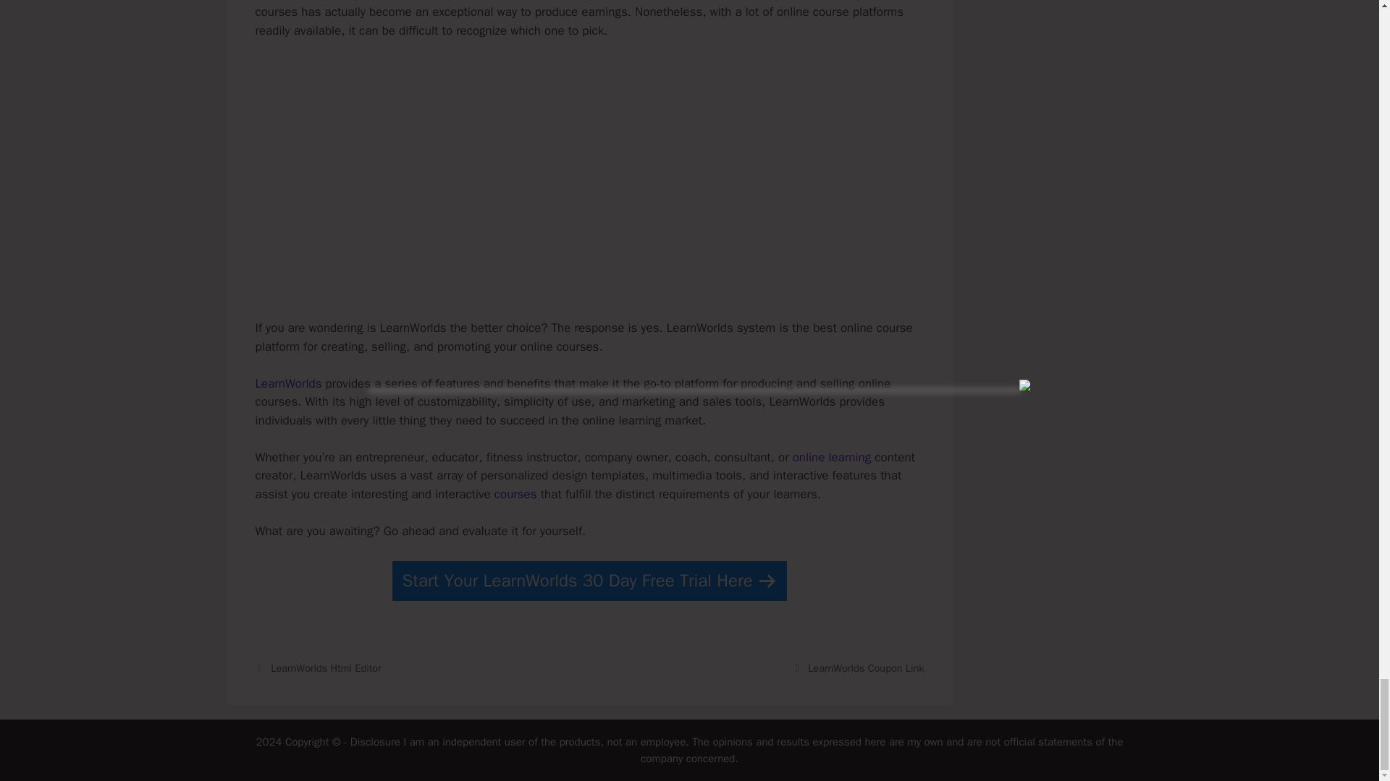 The width and height of the screenshot is (1390, 781). I want to click on LearnWorlds, so click(287, 383).